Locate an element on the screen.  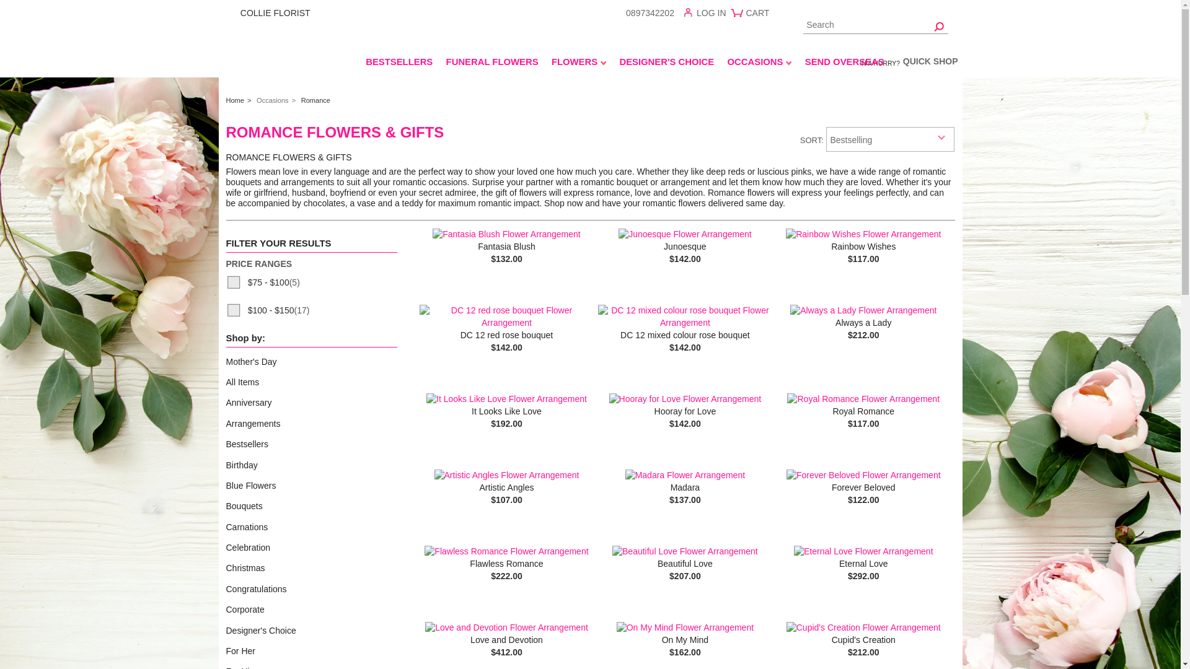
BESTSELLERS is located at coordinates (399, 64).